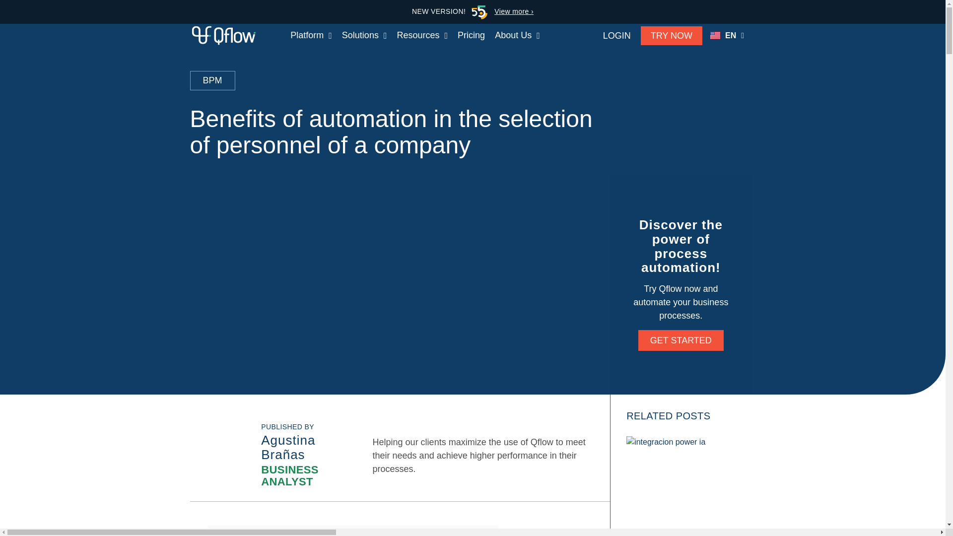 This screenshot has width=953, height=536. What do you see at coordinates (616, 35) in the screenshot?
I see `LOGIN` at bounding box center [616, 35].